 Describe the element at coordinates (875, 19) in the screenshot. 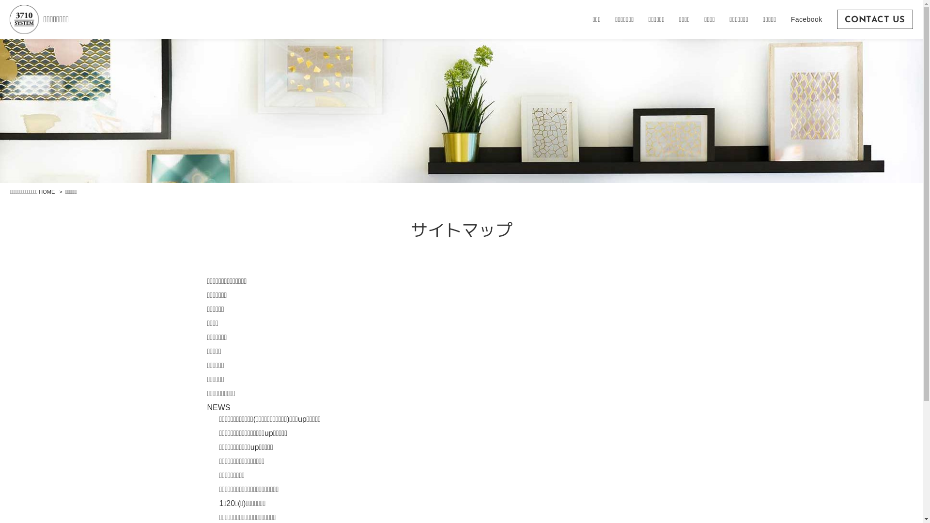

I see `CONTACT US` at that location.